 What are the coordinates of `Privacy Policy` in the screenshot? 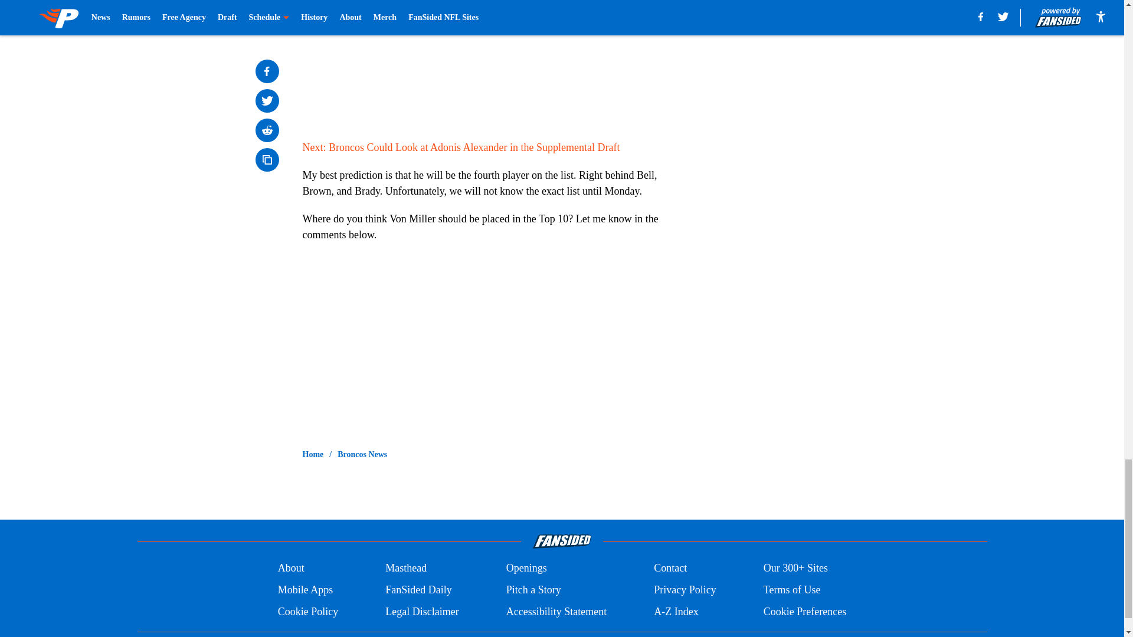 It's located at (685, 590).